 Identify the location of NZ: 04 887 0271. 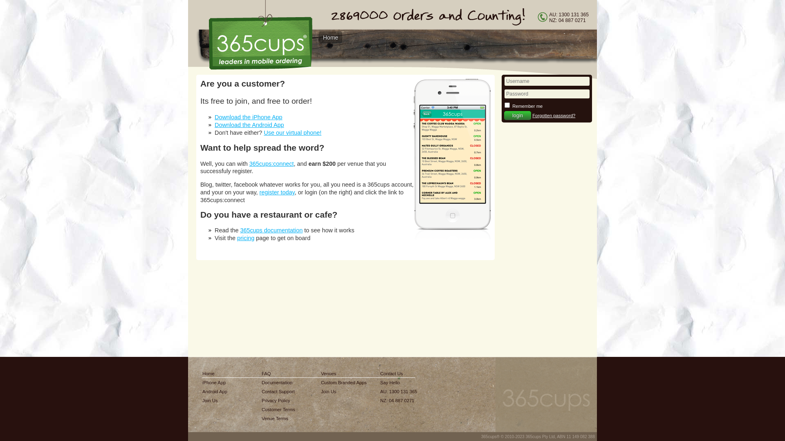
(399, 401).